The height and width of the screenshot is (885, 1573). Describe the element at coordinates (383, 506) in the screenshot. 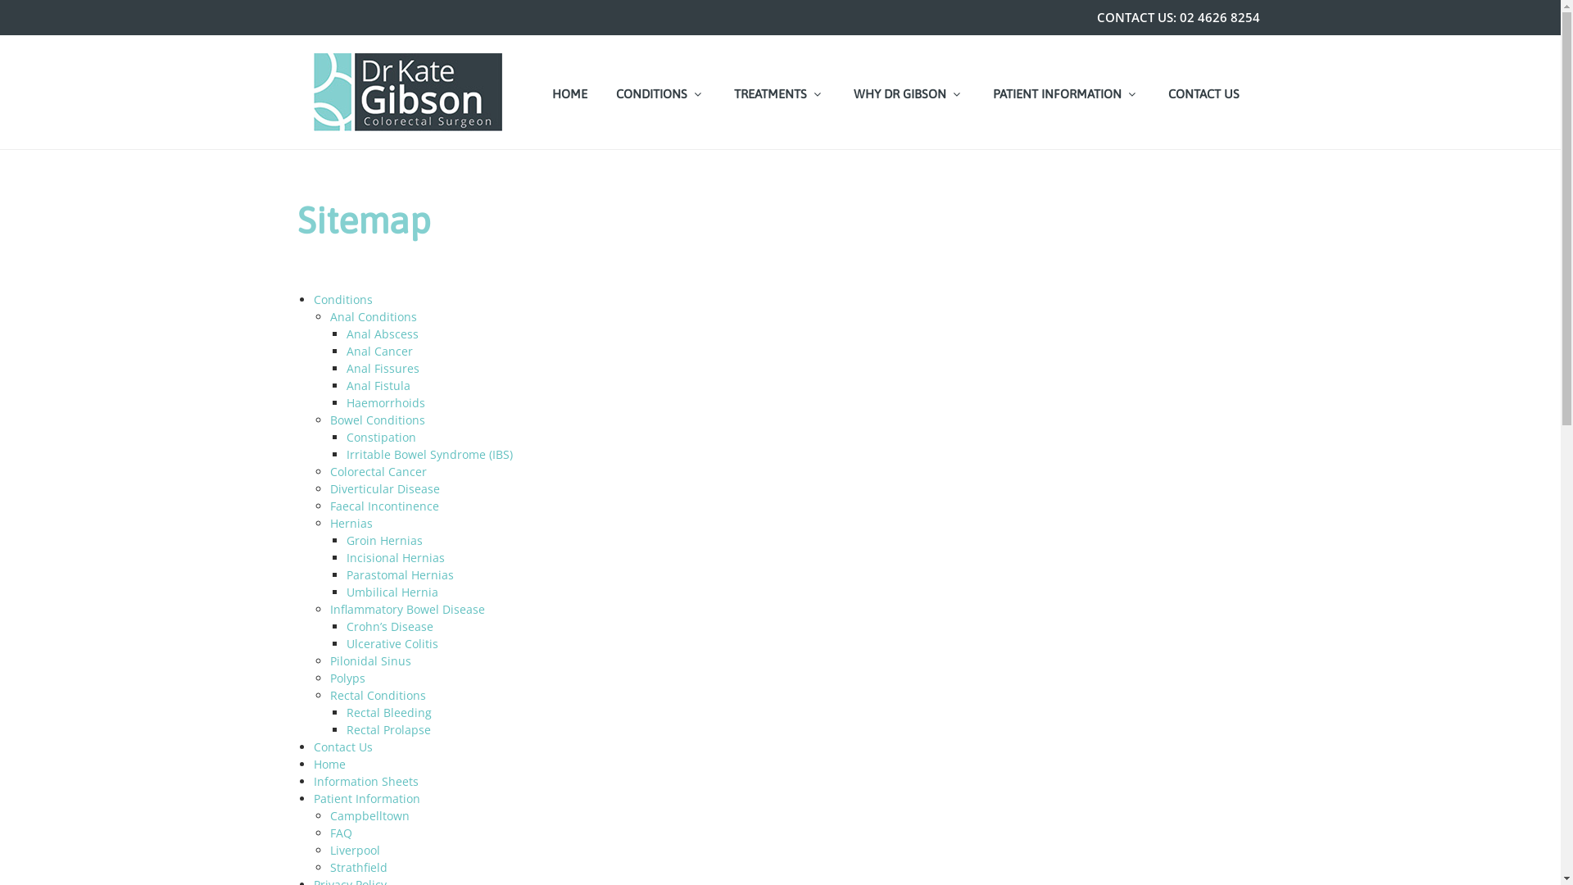

I see `Faecal Incontinence` at that location.